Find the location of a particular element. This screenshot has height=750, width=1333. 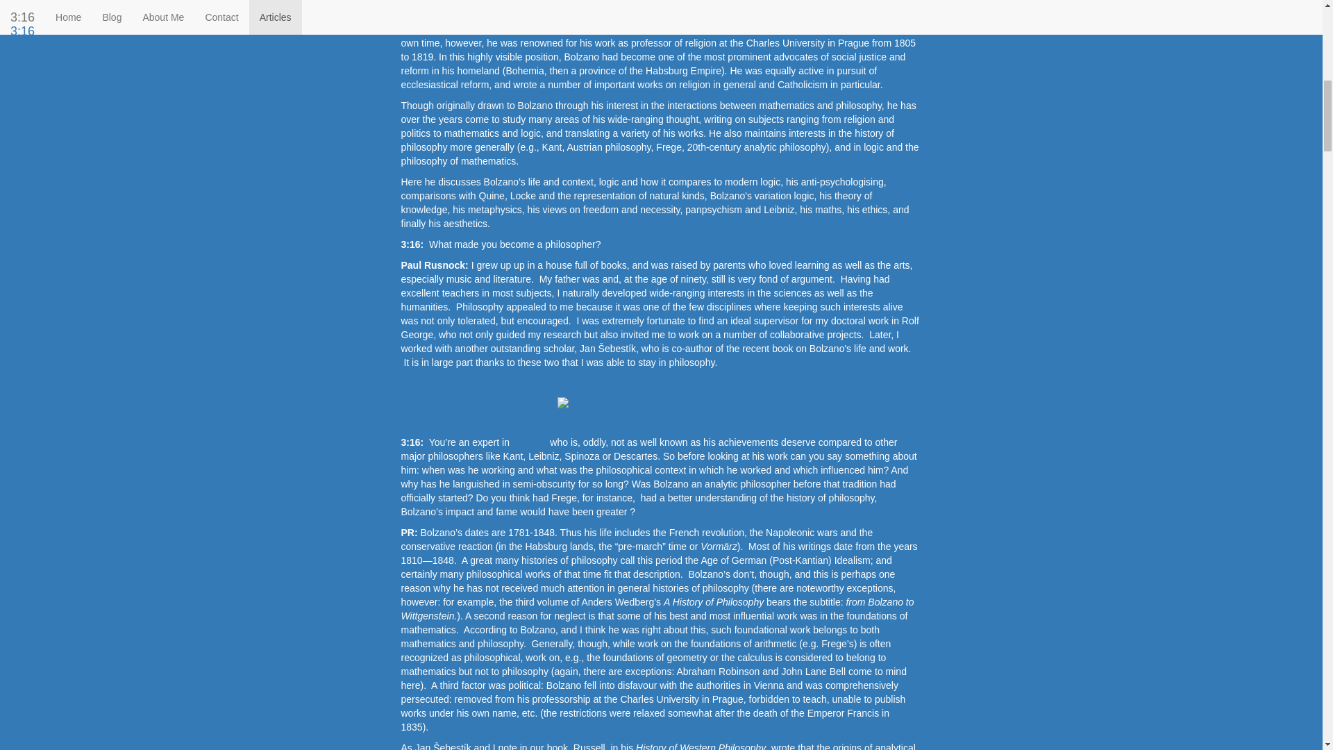

Bolzano is located at coordinates (530, 442).